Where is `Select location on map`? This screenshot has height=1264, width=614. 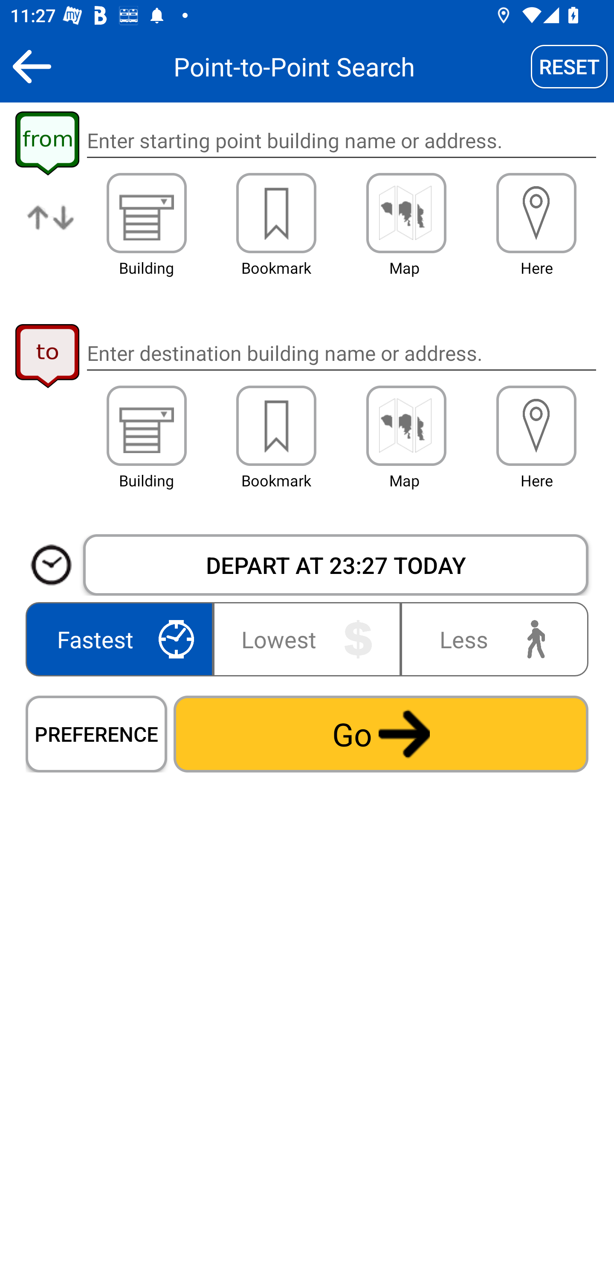 Select location on map is located at coordinates (406, 426).